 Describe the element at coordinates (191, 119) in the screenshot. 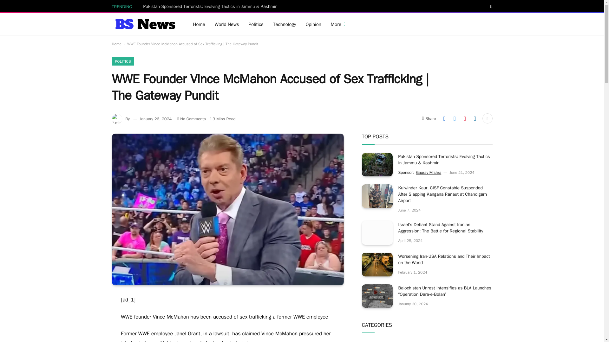

I see `No Comments` at that location.